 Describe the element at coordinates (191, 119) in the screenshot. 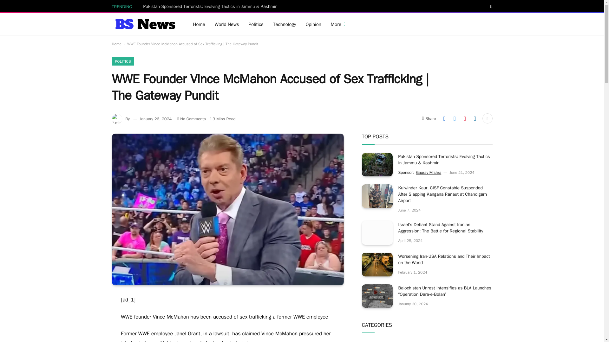

I see `No Comments` at that location.